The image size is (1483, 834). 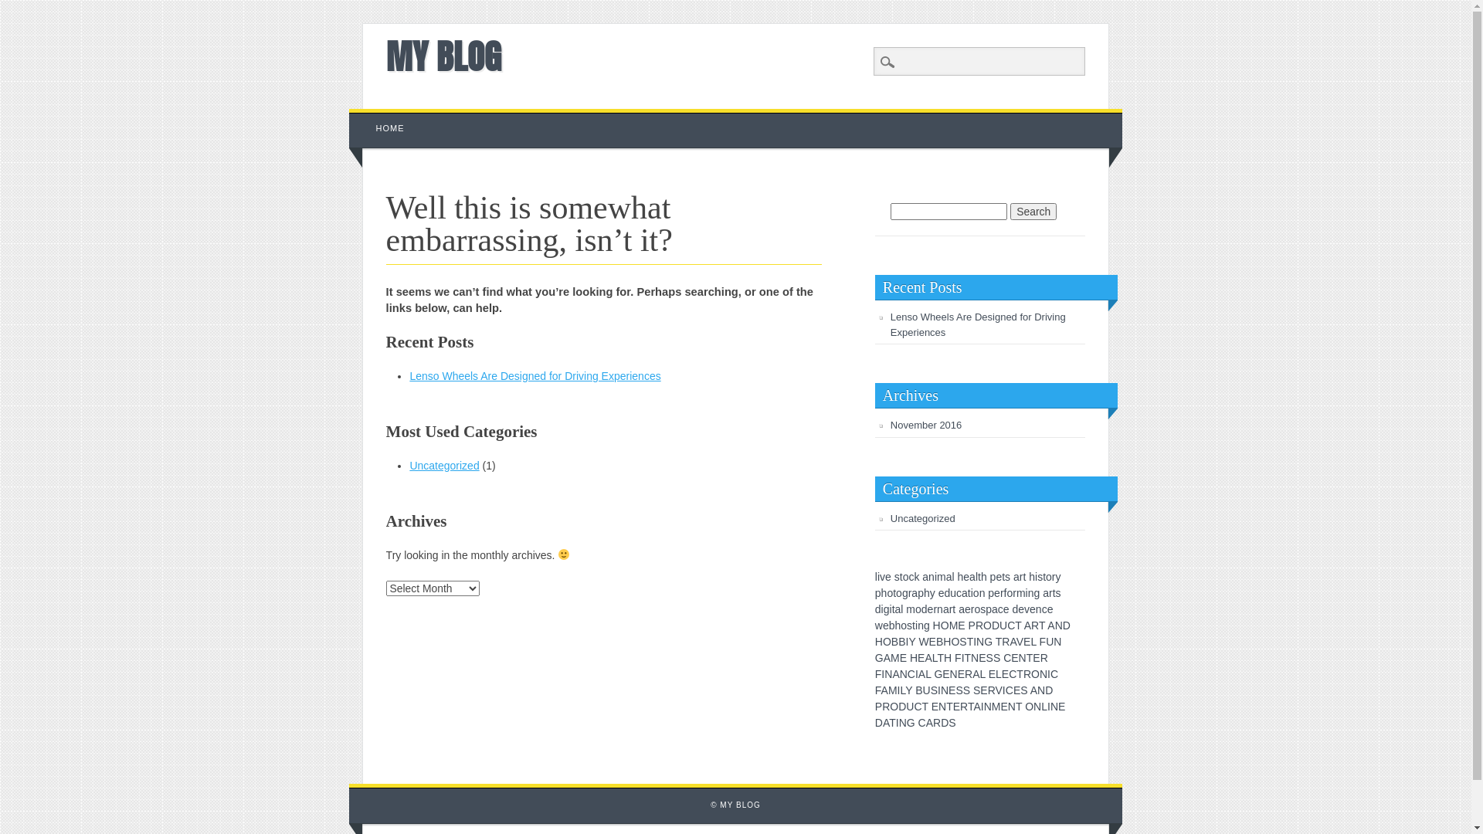 What do you see at coordinates (941, 658) in the screenshot?
I see `T` at bounding box center [941, 658].